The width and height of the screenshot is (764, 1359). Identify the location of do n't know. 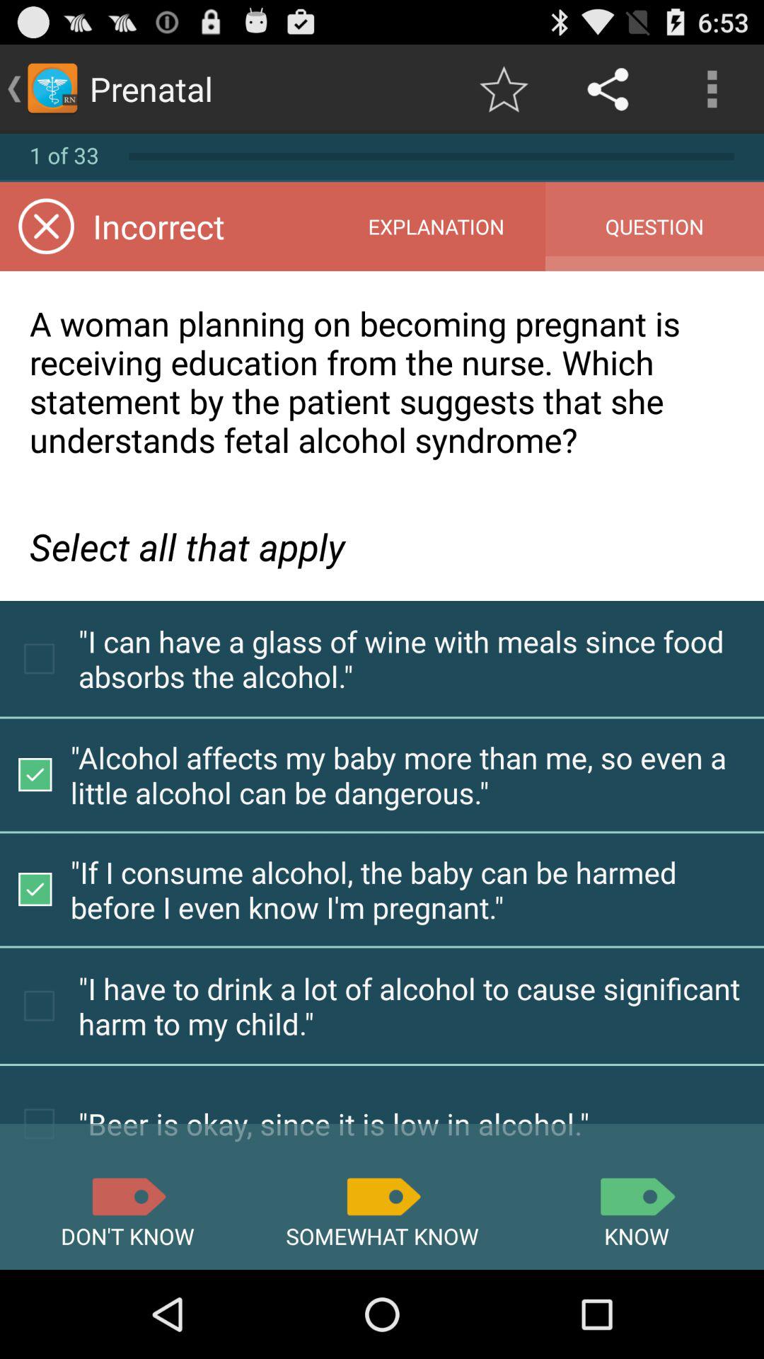
(127, 1196).